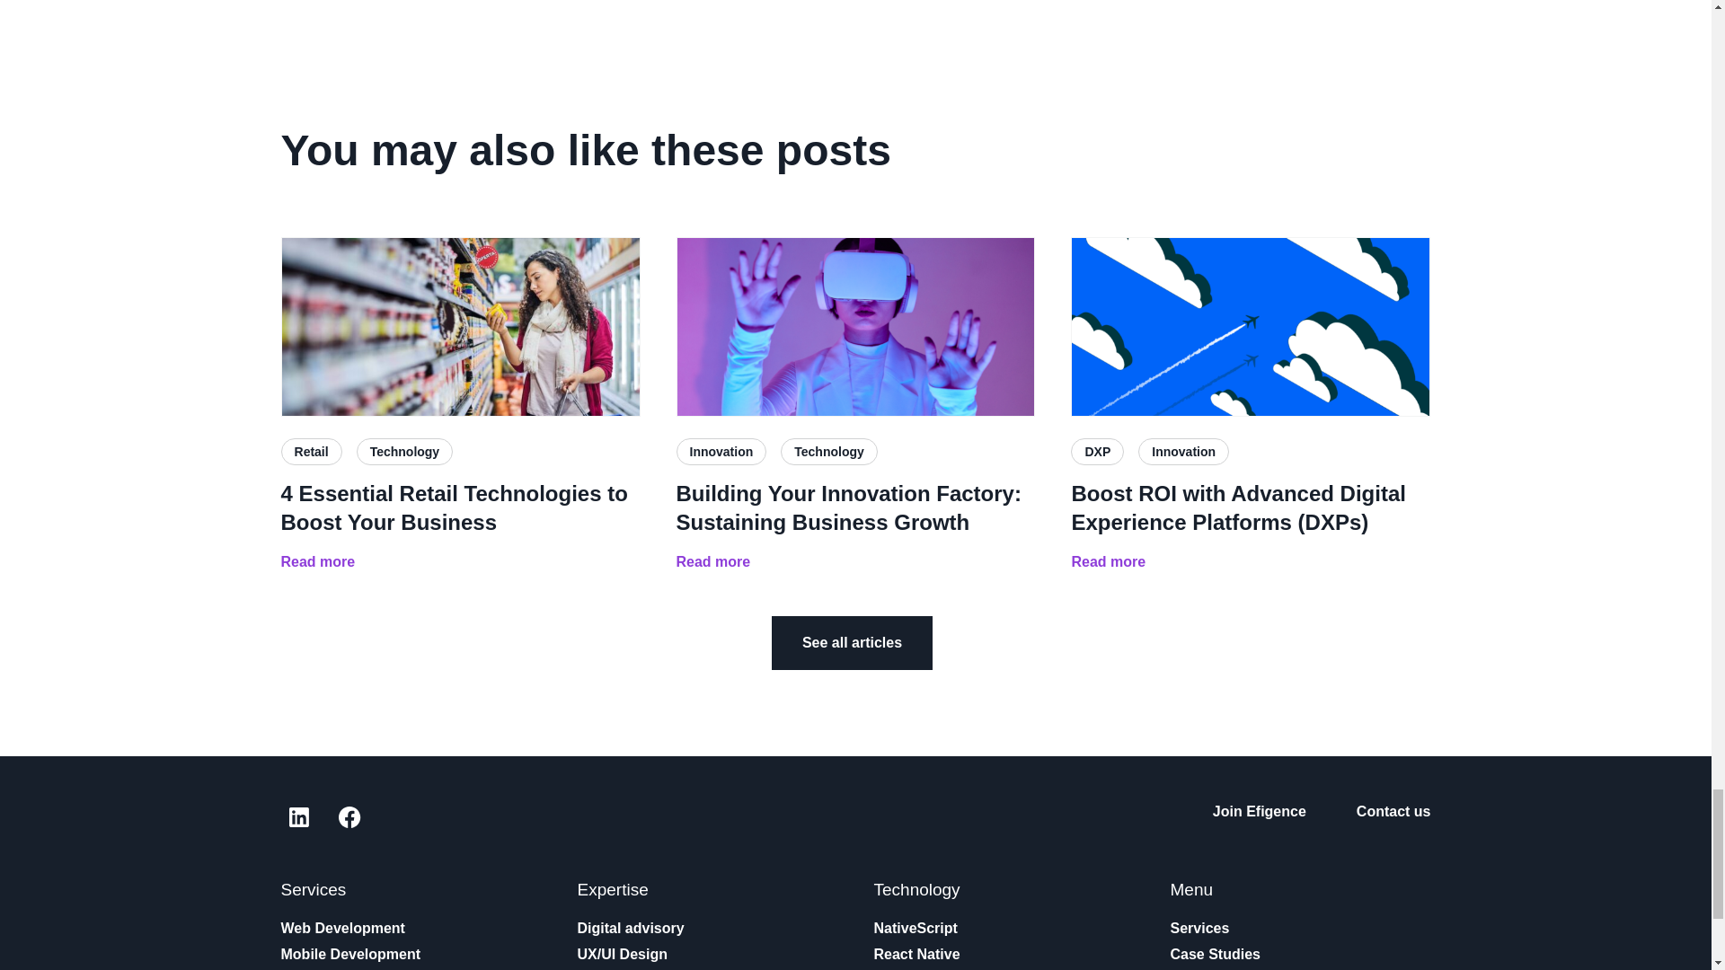 The height and width of the screenshot is (970, 1725). Describe the element at coordinates (318, 562) in the screenshot. I see `Read more` at that location.